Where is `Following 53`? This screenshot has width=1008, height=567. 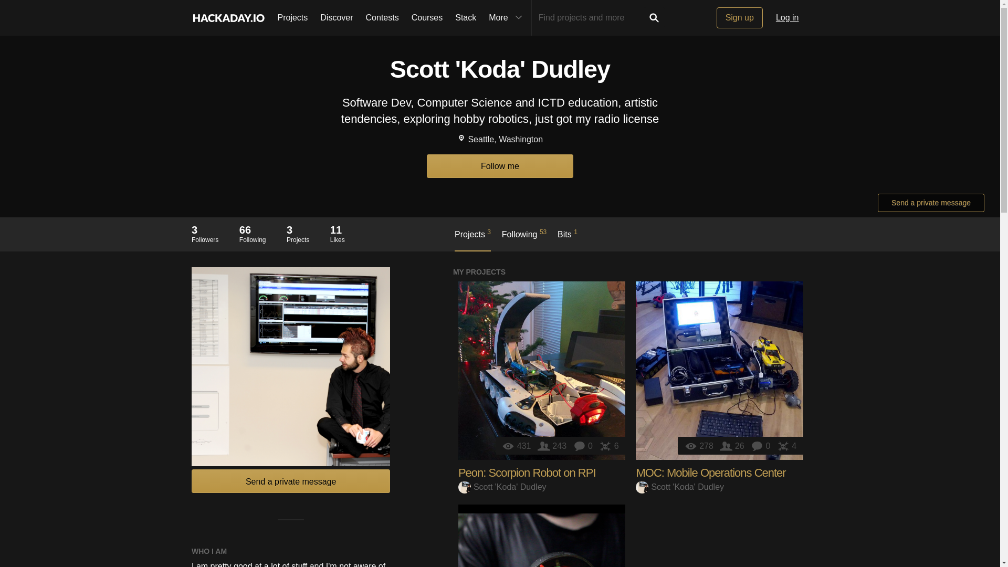
Following 53 is located at coordinates (524, 239).